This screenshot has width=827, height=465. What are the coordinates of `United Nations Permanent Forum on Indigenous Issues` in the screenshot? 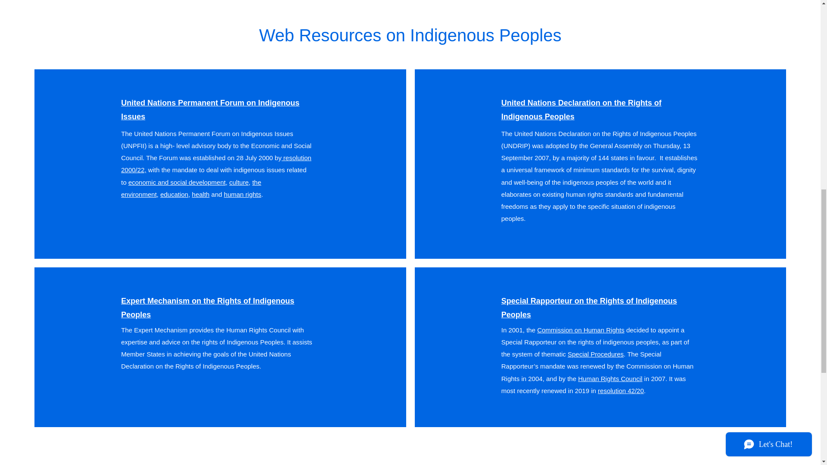 It's located at (210, 109).